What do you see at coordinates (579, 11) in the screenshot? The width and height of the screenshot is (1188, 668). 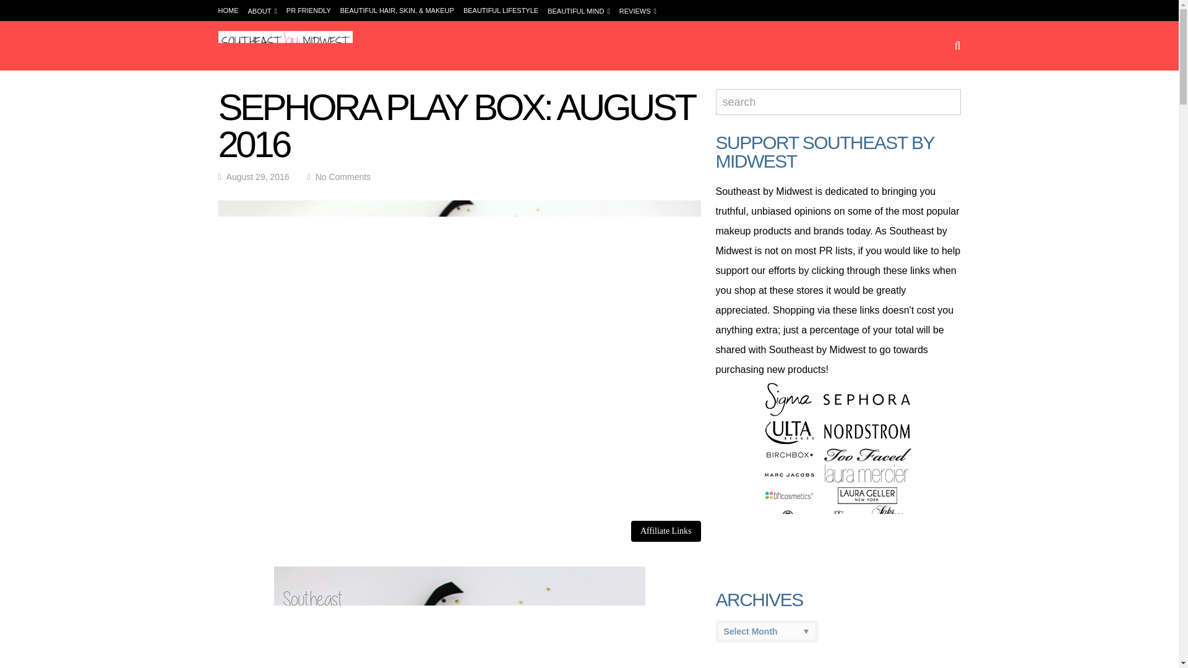 I see `BEAUTIFUL MIND` at bounding box center [579, 11].